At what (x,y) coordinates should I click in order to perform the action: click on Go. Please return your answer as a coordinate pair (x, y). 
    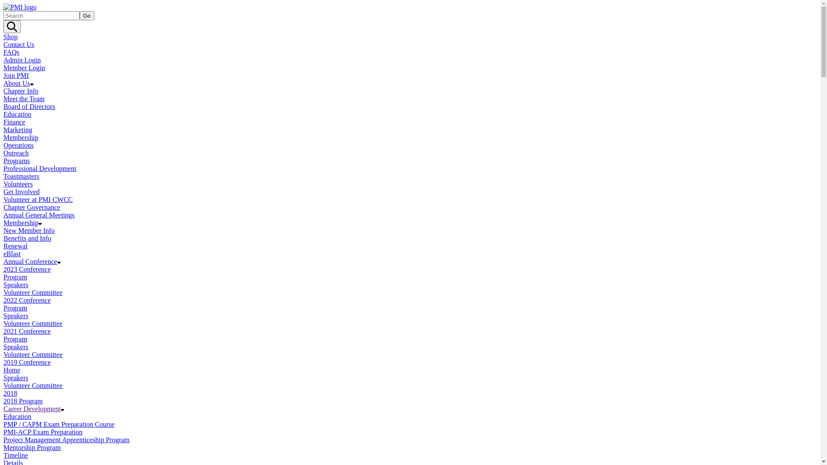
    Looking at the image, I should click on (87, 15).